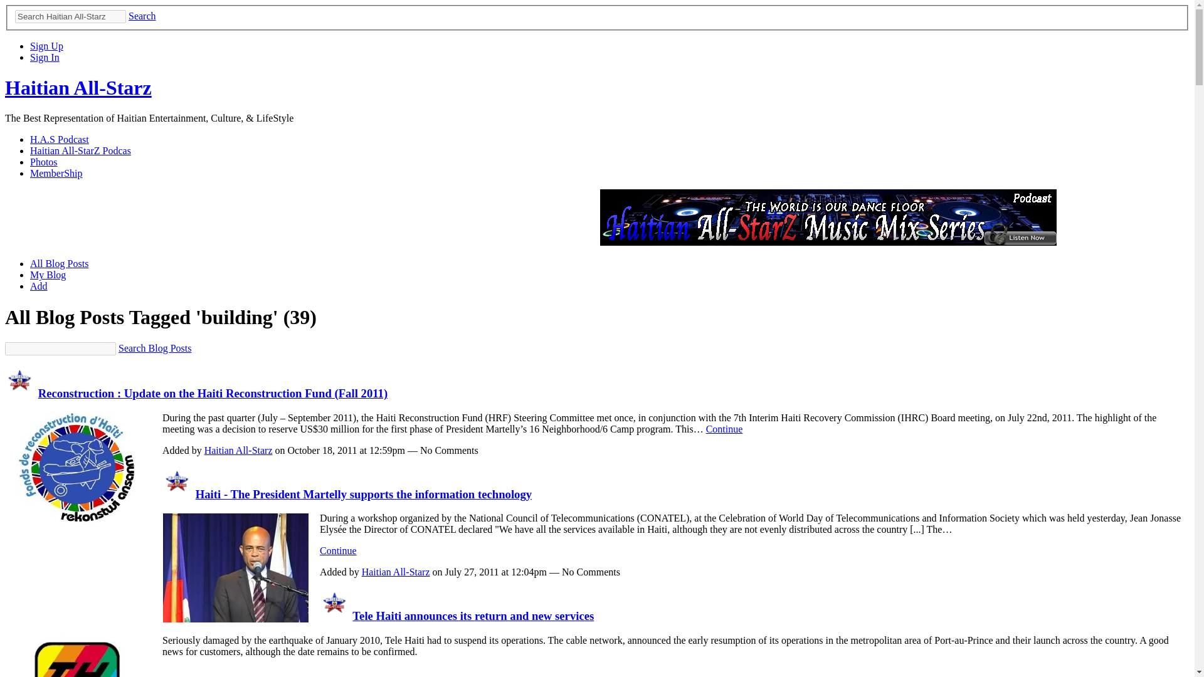 The width and height of the screenshot is (1204, 677). Describe the element at coordinates (48, 275) in the screenshot. I see `My Blog` at that location.